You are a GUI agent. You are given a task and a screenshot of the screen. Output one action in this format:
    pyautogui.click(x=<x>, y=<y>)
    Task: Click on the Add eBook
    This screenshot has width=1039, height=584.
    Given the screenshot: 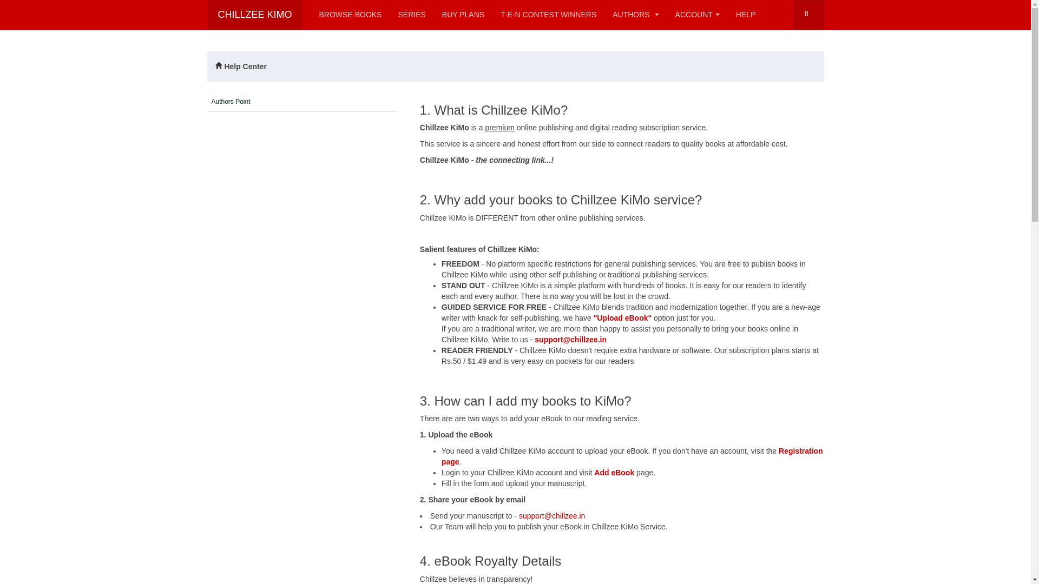 What is the action you would take?
    pyautogui.click(x=614, y=473)
    